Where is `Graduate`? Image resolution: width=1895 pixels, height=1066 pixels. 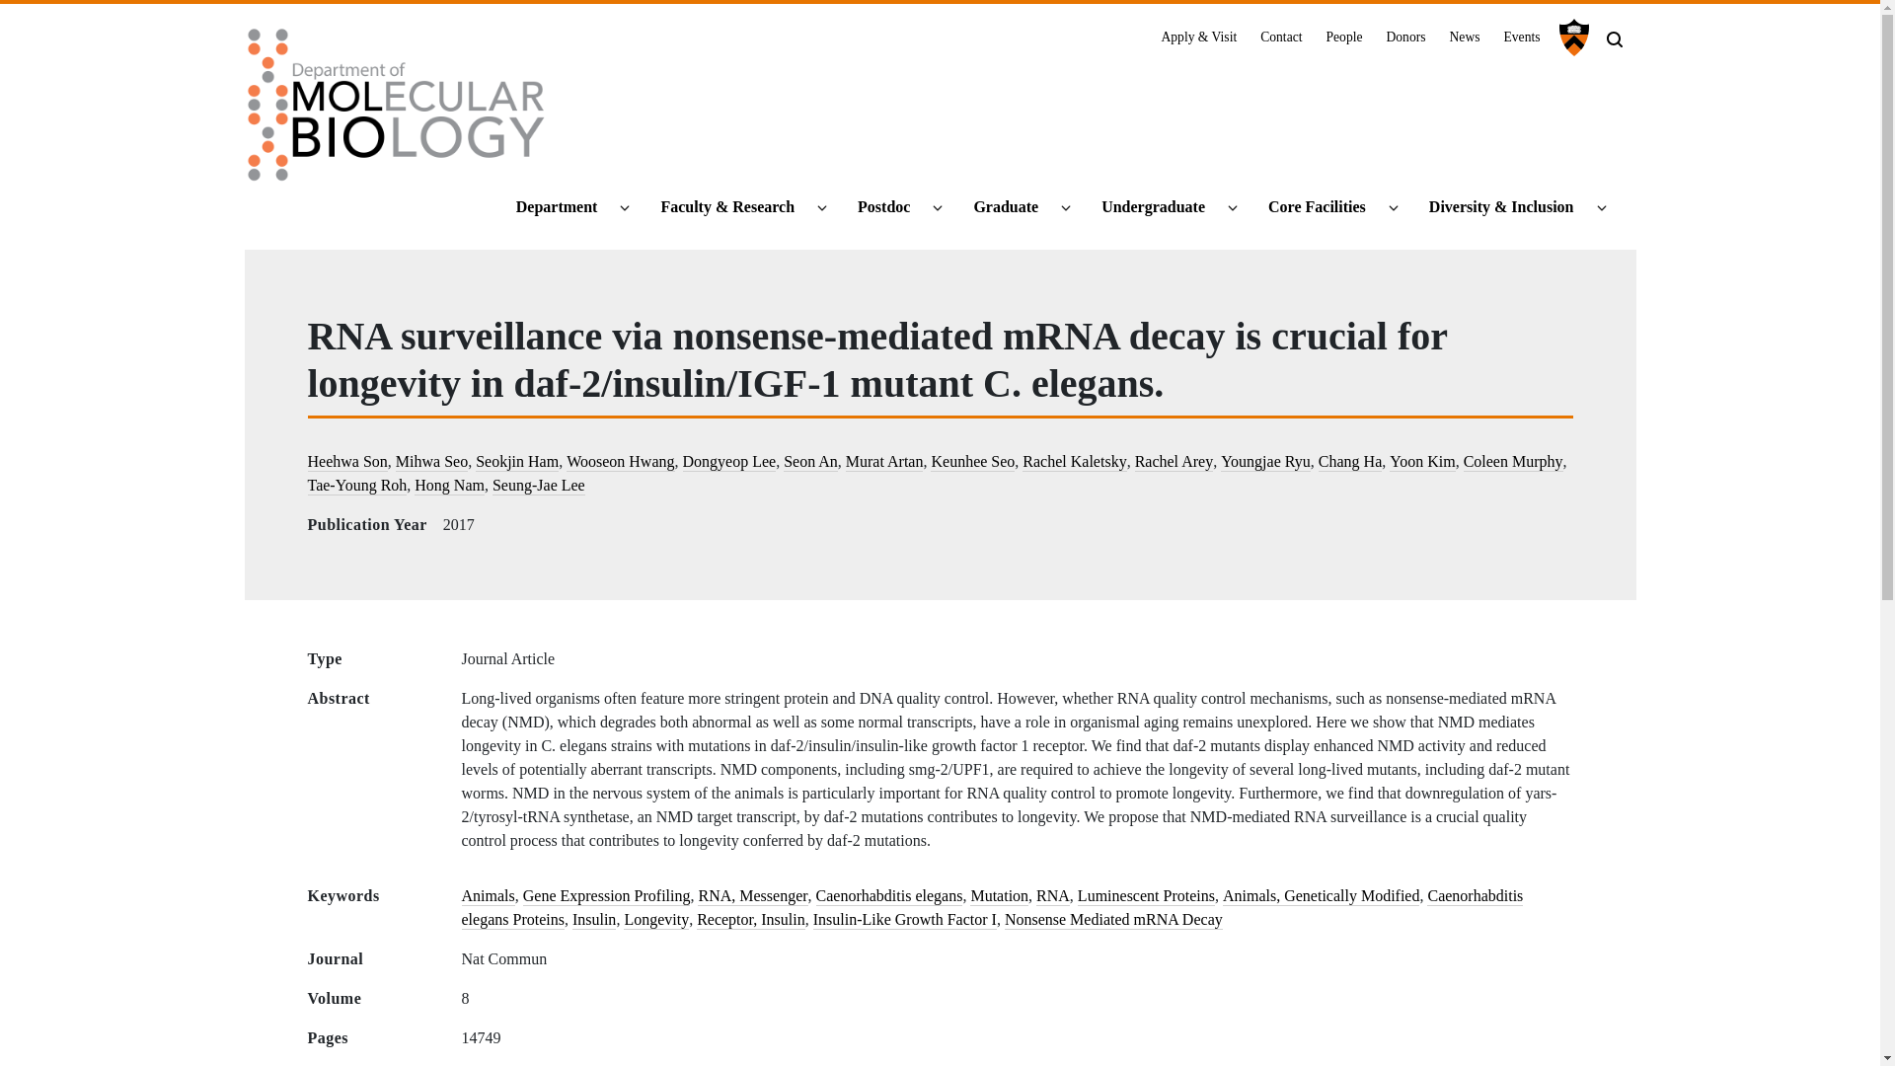 Graduate is located at coordinates (1014, 207).